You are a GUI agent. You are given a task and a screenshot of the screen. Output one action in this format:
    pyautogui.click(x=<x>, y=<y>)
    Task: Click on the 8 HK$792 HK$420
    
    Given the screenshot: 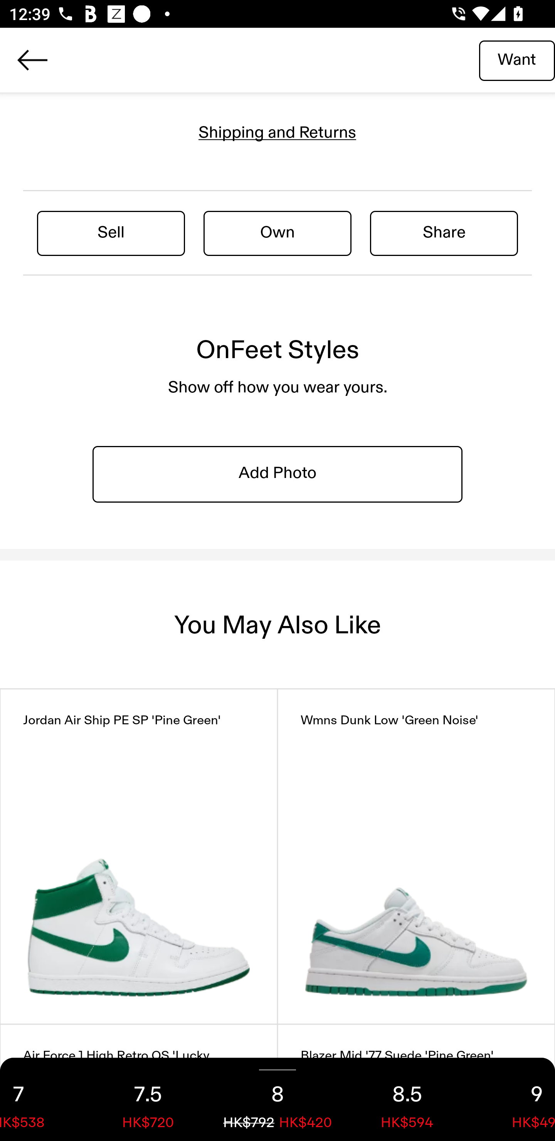 What is the action you would take?
    pyautogui.click(x=277, y=1099)
    